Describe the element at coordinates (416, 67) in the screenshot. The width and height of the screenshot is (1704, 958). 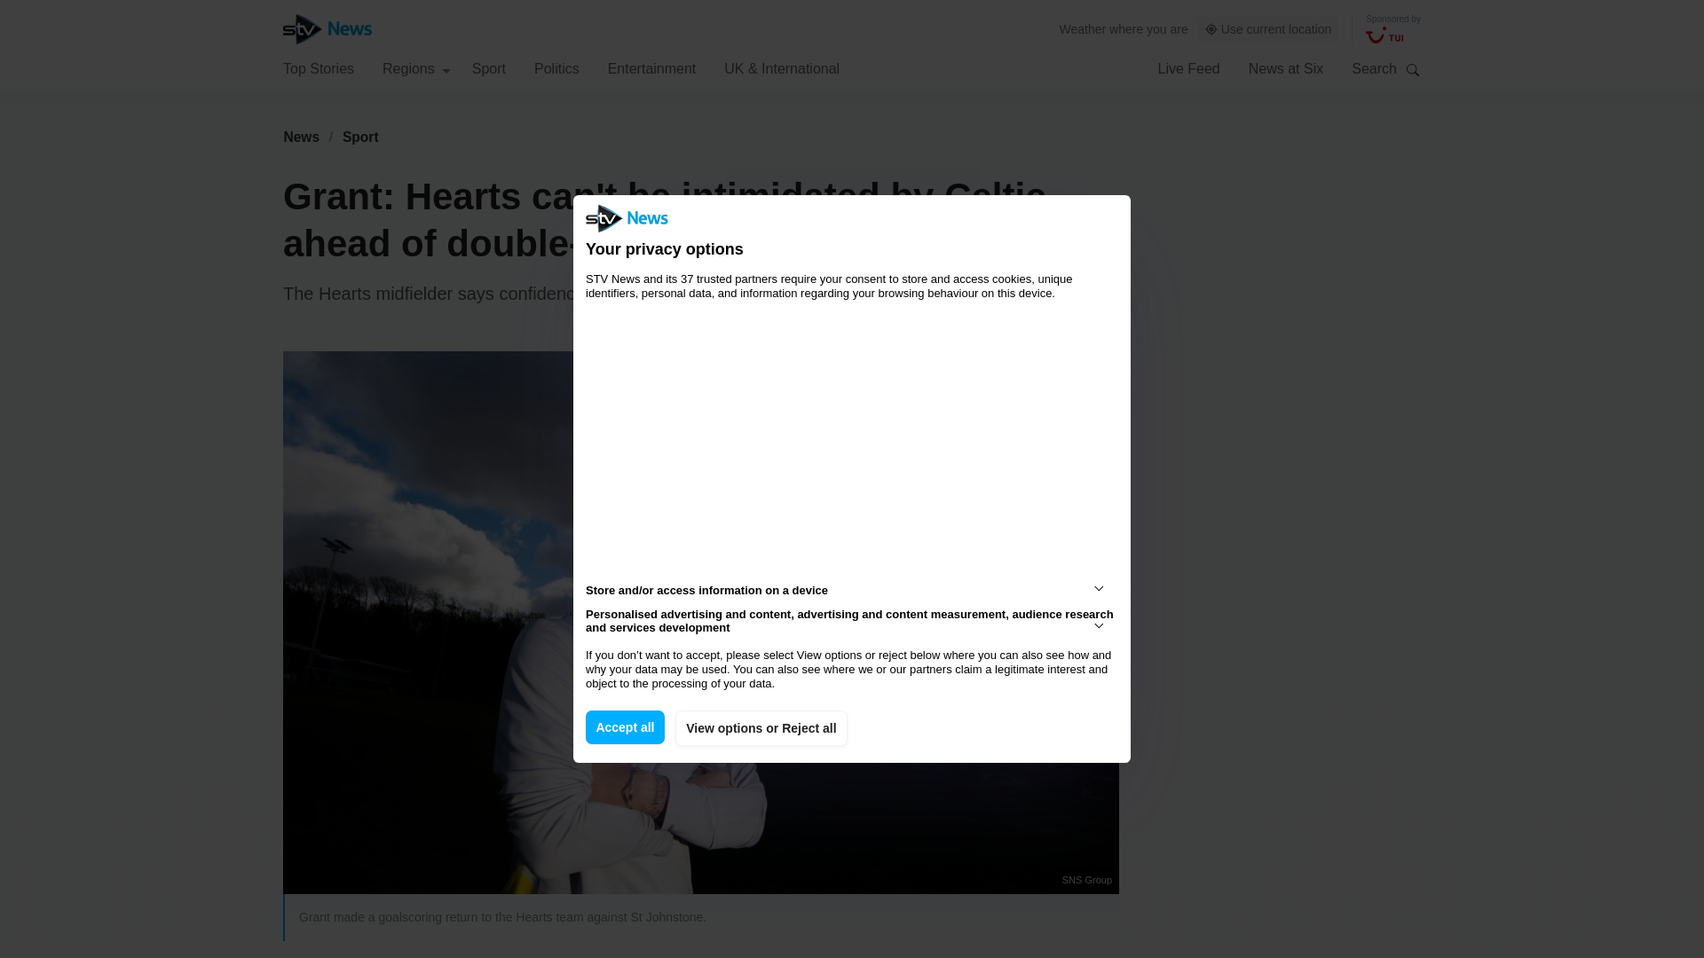
I see `Regions` at that location.